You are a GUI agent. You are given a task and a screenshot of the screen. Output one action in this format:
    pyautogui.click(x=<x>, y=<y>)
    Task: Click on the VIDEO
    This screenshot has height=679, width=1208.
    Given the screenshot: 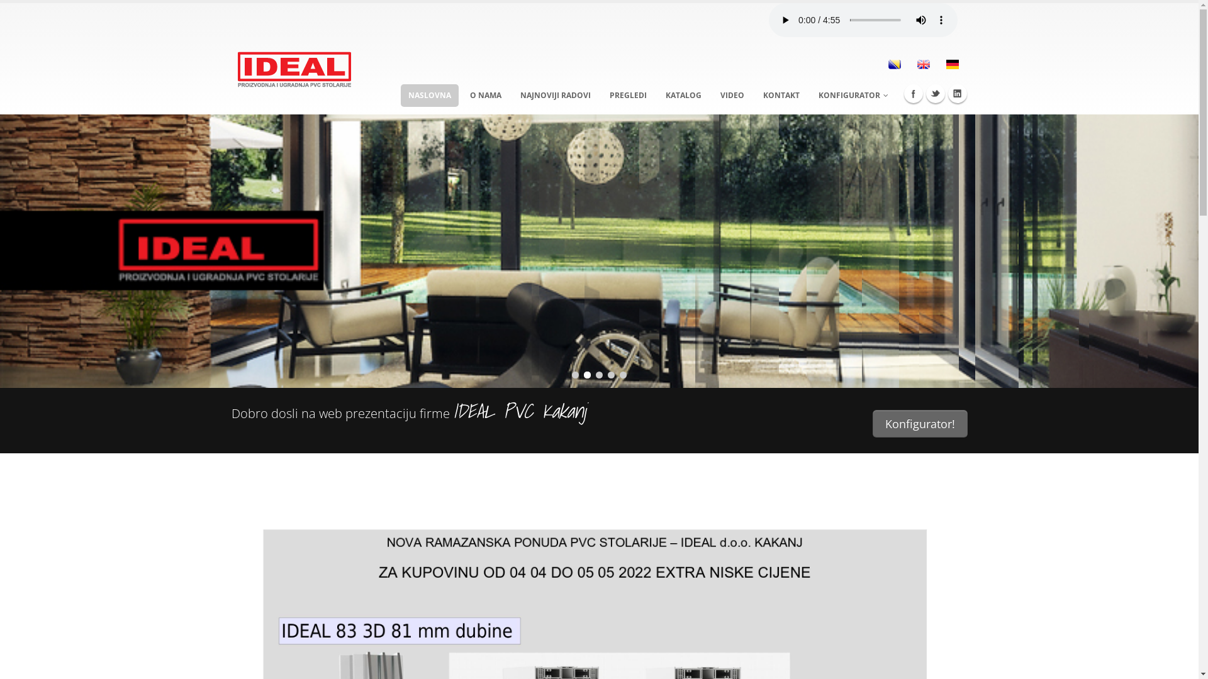 What is the action you would take?
    pyautogui.click(x=732, y=96)
    